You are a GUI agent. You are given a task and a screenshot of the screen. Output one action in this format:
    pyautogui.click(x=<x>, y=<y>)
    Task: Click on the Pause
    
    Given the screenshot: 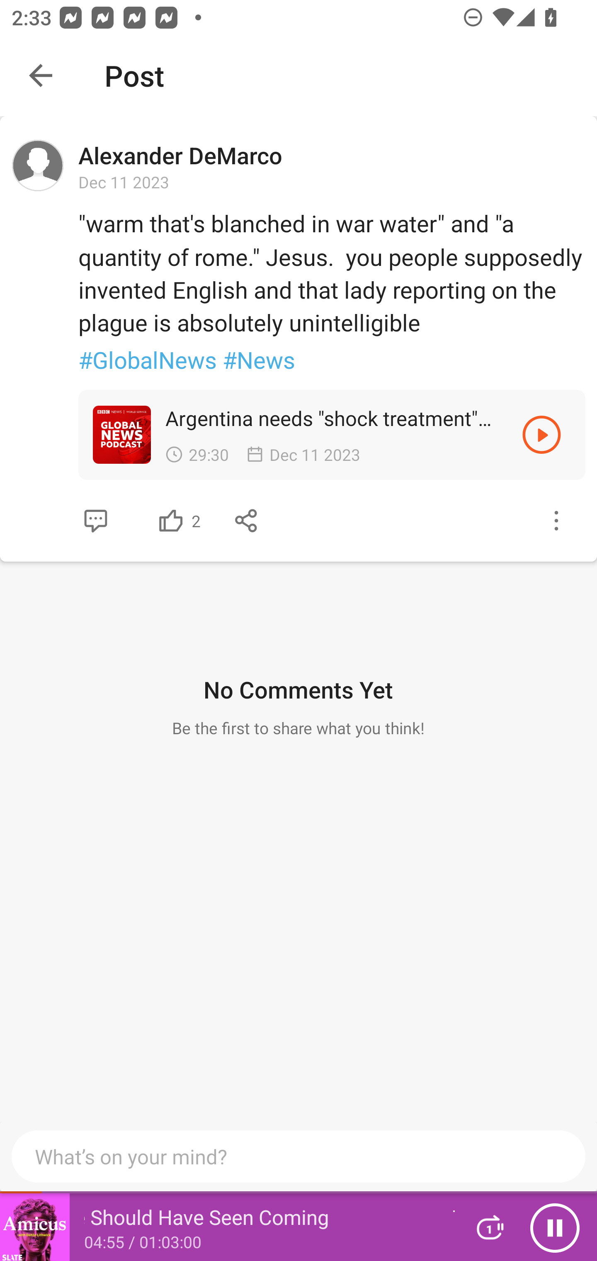 What is the action you would take?
    pyautogui.click(x=555, y=1227)
    